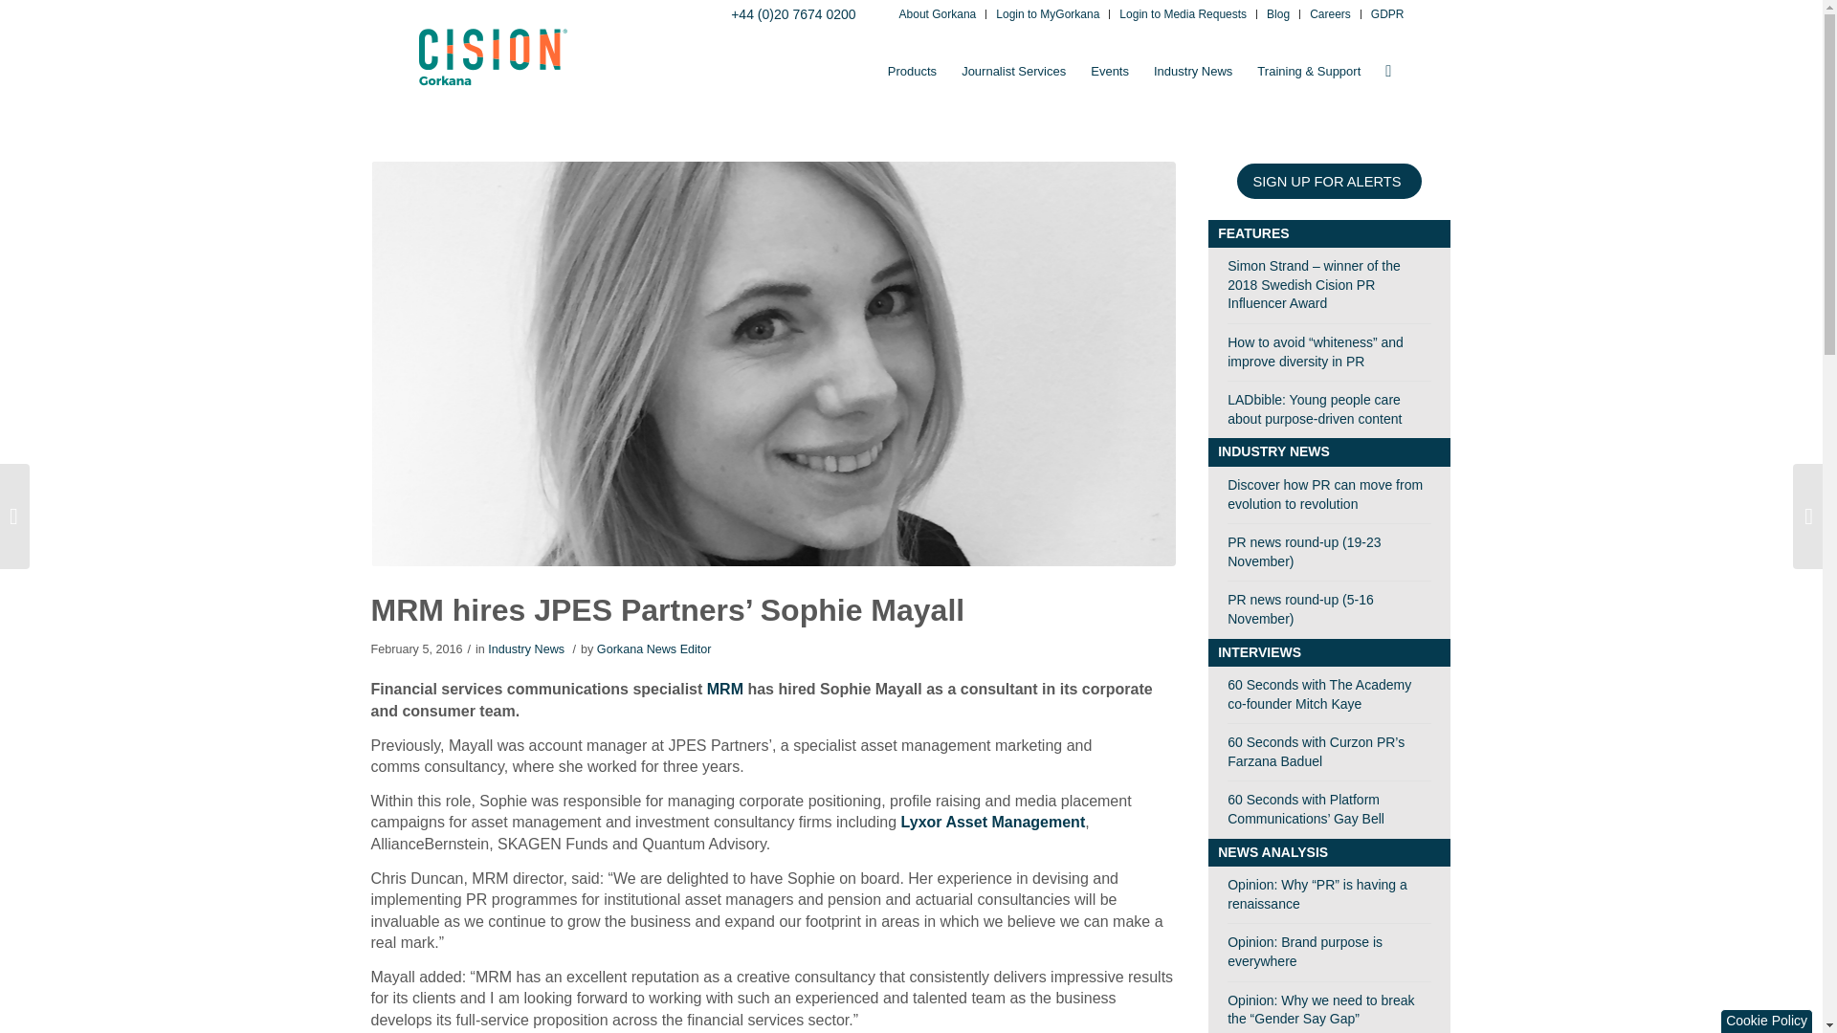  I want to click on Login to MyGorkana, so click(1047, 15).